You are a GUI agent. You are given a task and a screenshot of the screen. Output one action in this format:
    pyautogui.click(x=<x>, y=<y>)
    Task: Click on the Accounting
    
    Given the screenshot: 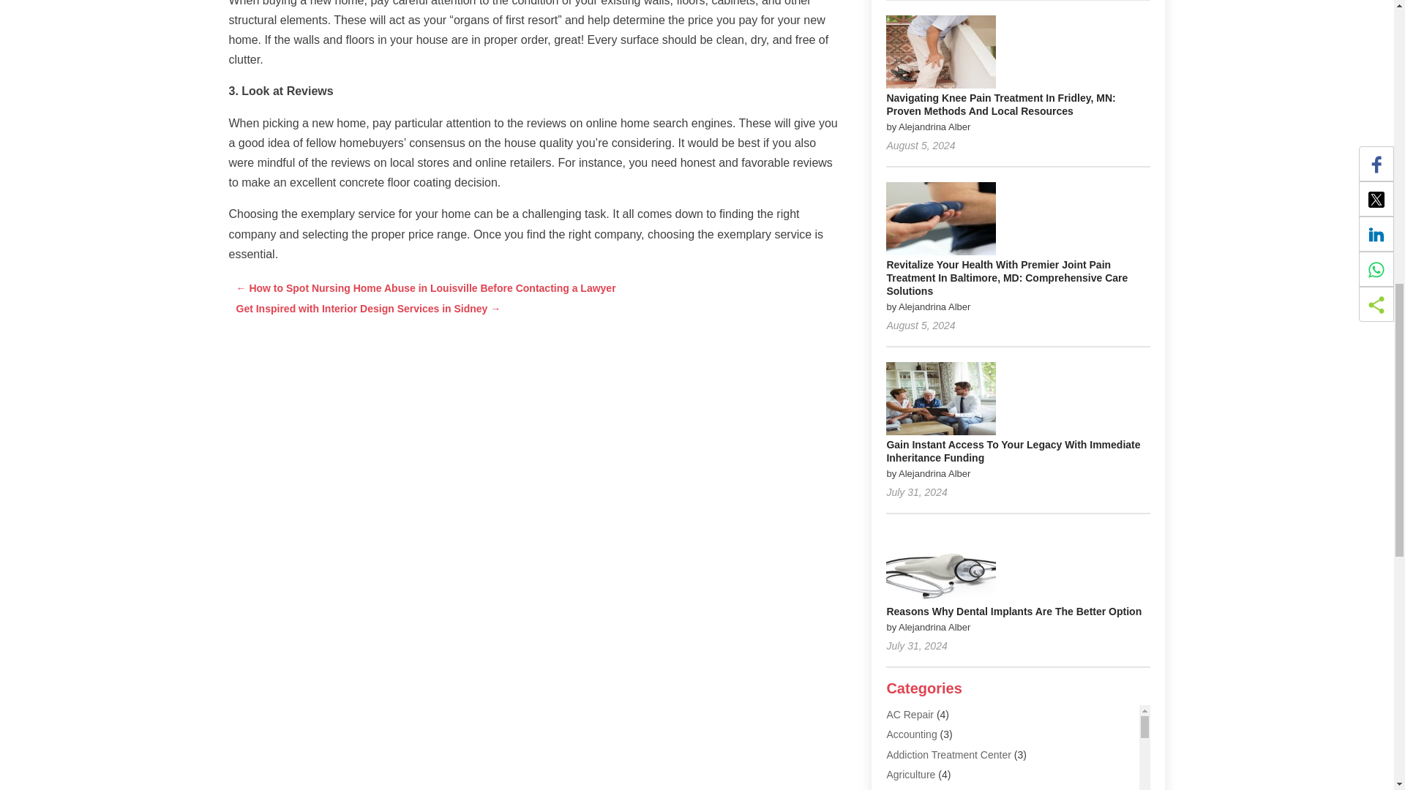 What is the action you would take?
    pyautogui.click(x=912, y=734)
    